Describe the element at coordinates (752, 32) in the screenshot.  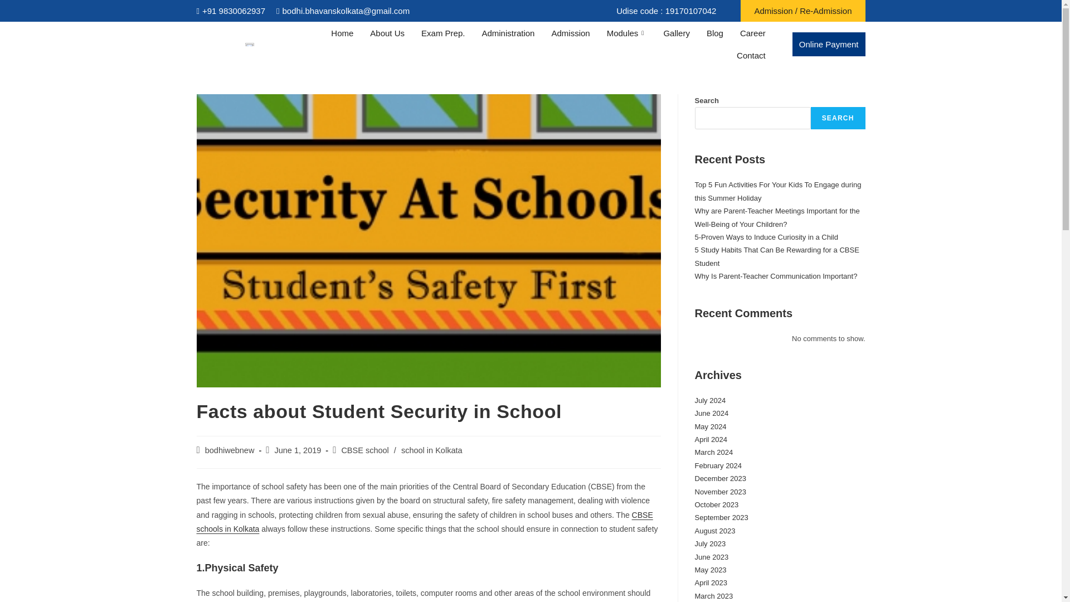
I see `Career` at that location.